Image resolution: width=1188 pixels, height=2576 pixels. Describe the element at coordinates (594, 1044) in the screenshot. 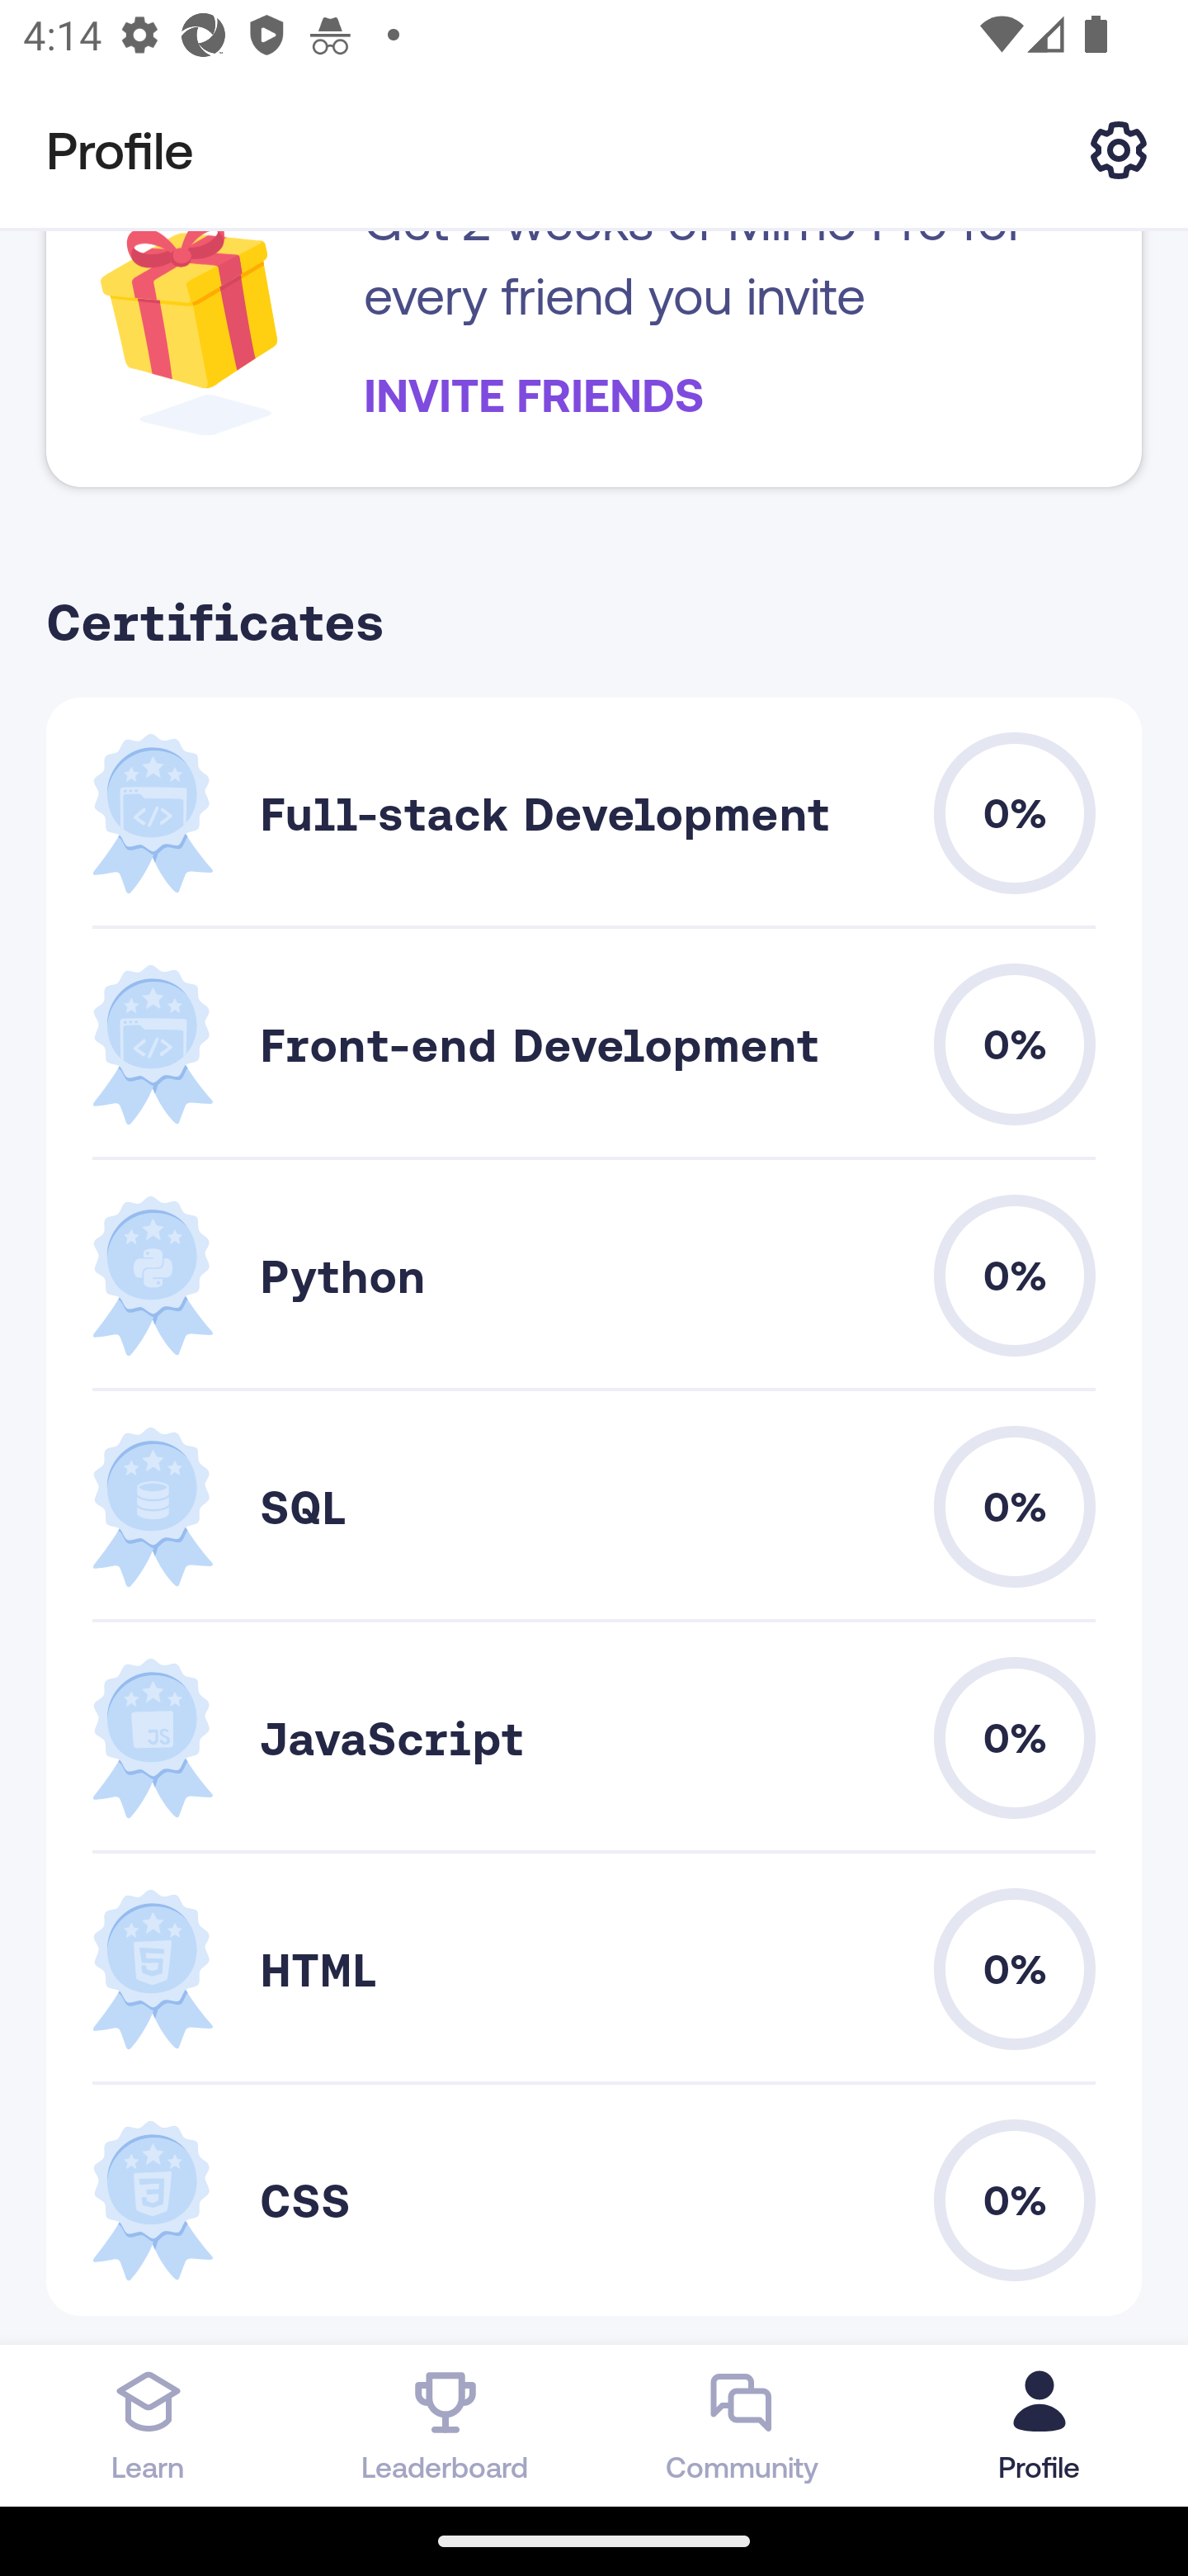

I see `Front-end Development 0.0 0%` at that location.